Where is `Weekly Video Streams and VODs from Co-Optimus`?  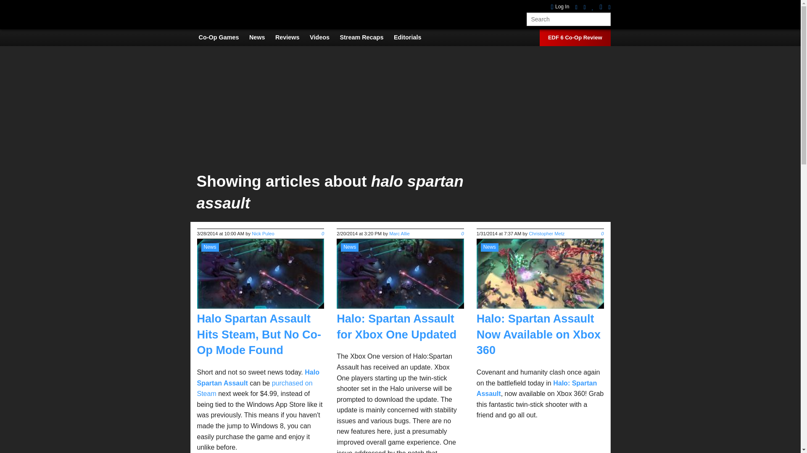
Weekly Video Streams and VODs from Co-Optimus is located at coordinates (366, 37).